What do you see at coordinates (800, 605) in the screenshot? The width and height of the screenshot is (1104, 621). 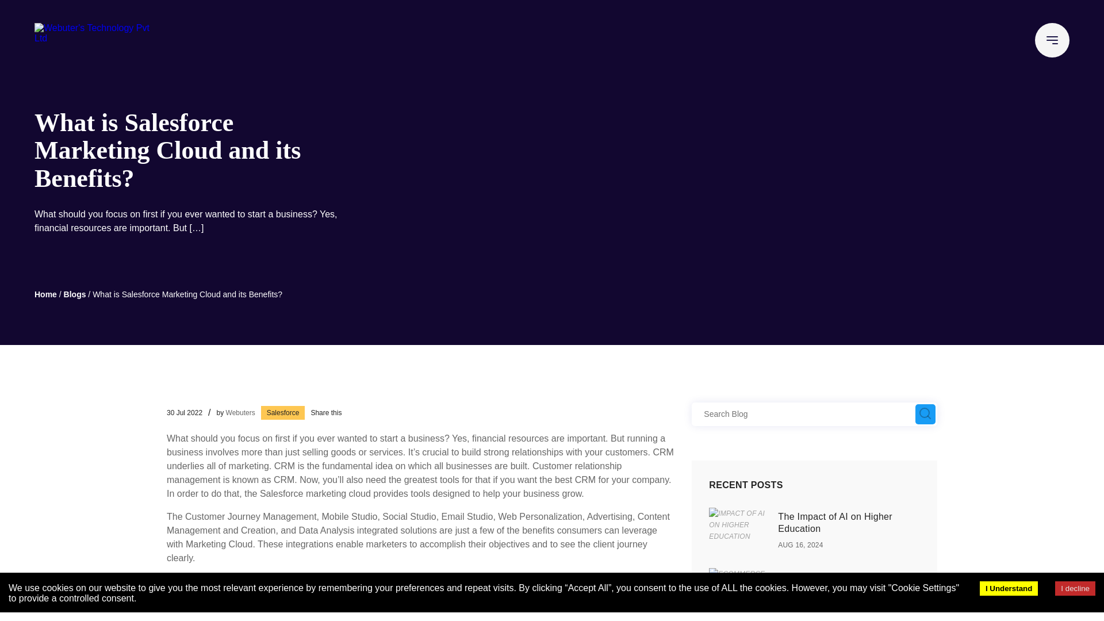 I see `AUG 07, 2024` at bounding box center [800, 605].